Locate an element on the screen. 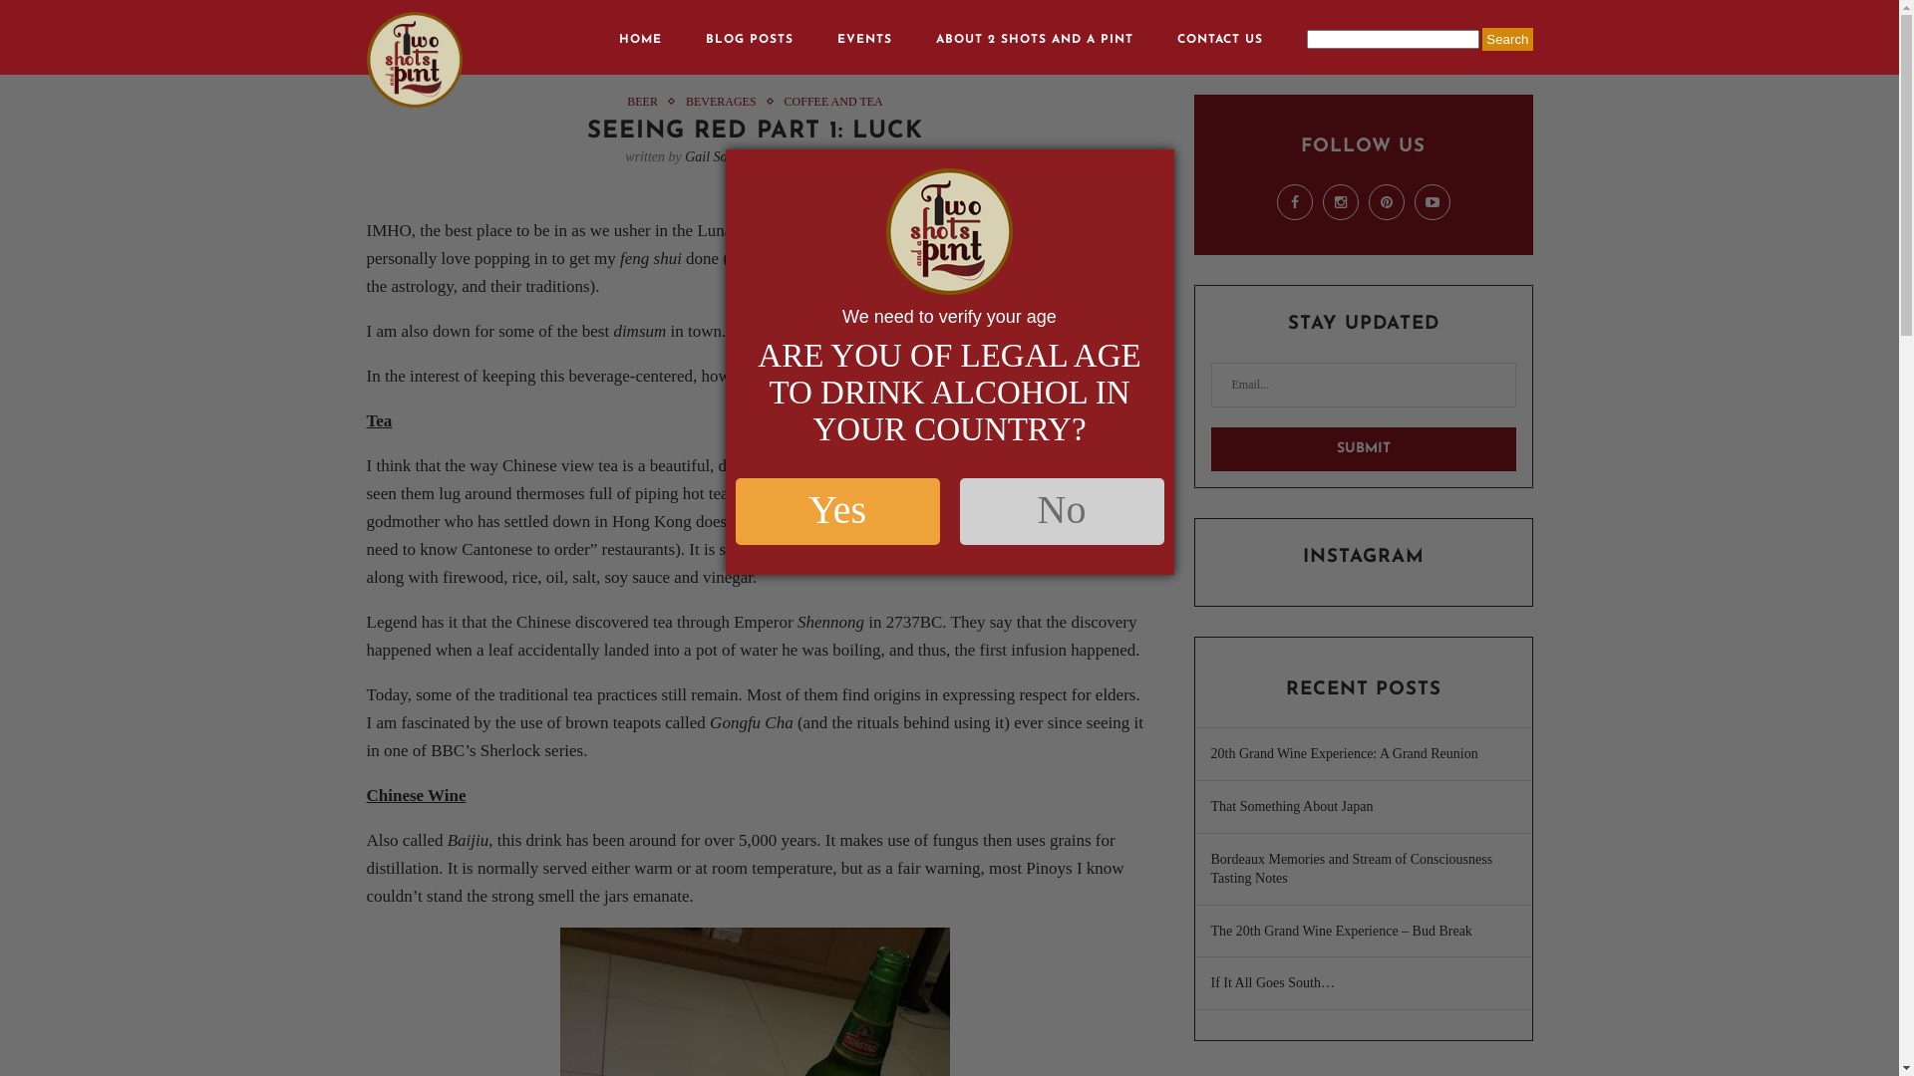  CONTACT US is located at coordinates (1220, 40).